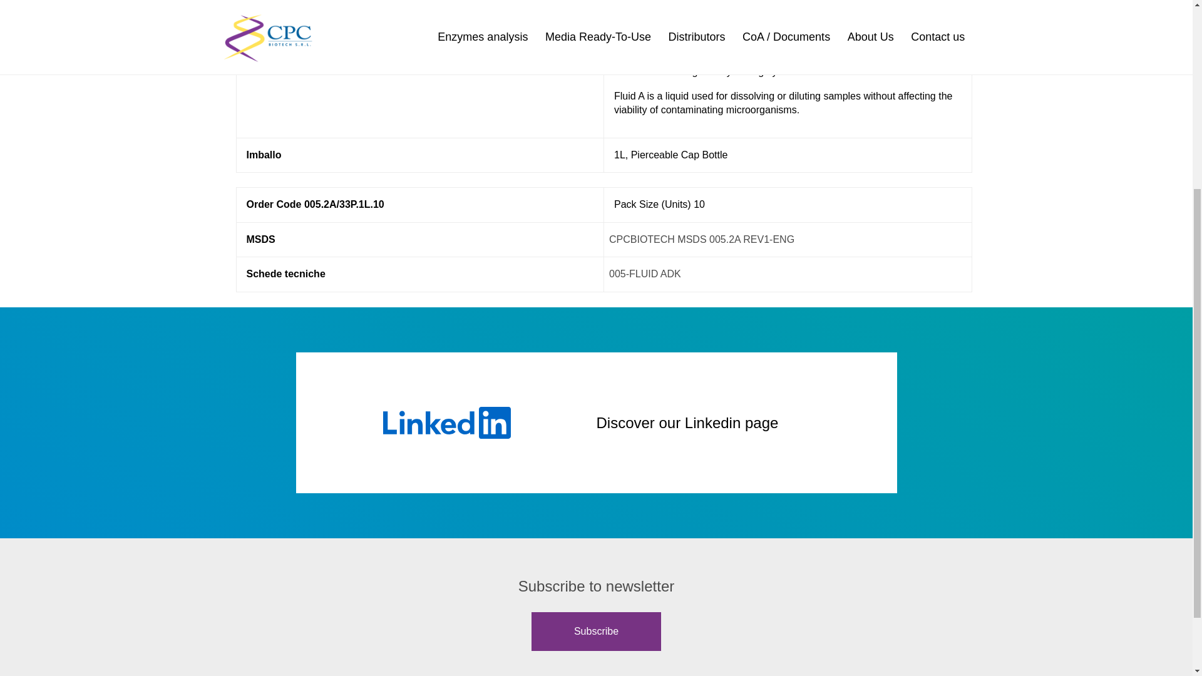 This screenshot has height=676, width=1202. What do you see at coordinates (702, 239) in the screenshot?
I see `CPCBIOTECH MSDS 005.2A REV1-ENG` at bounding box center [702, 239].